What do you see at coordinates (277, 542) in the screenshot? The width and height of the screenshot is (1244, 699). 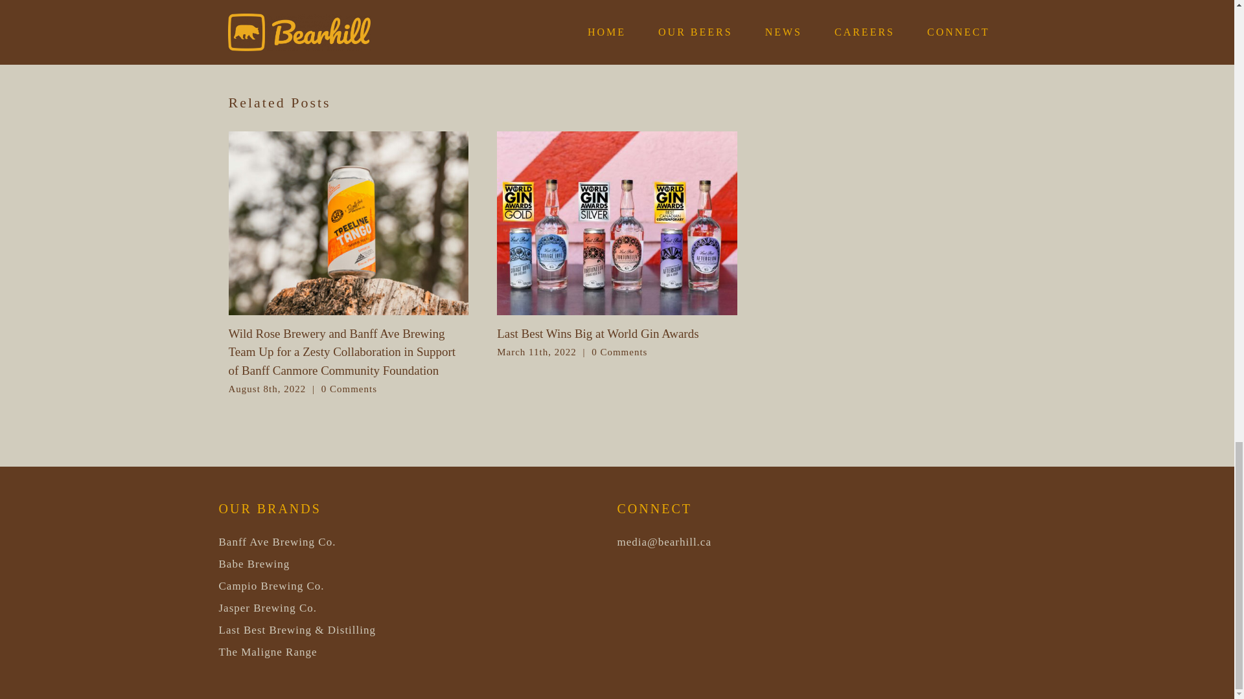 I see `Banff Ave Brewing Co.` at bounding box center [277, 542].